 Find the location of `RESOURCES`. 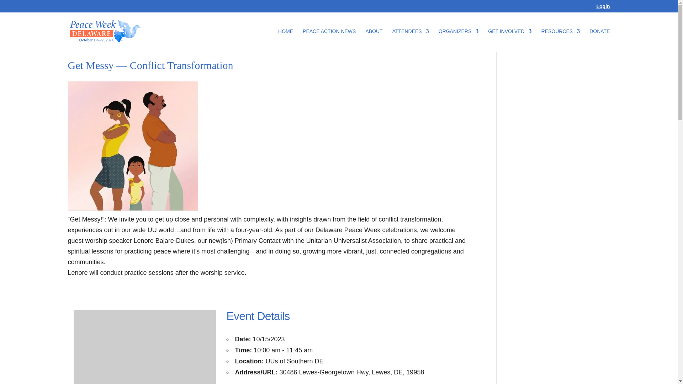

RESOURCES is located at coordinates (560, 40).